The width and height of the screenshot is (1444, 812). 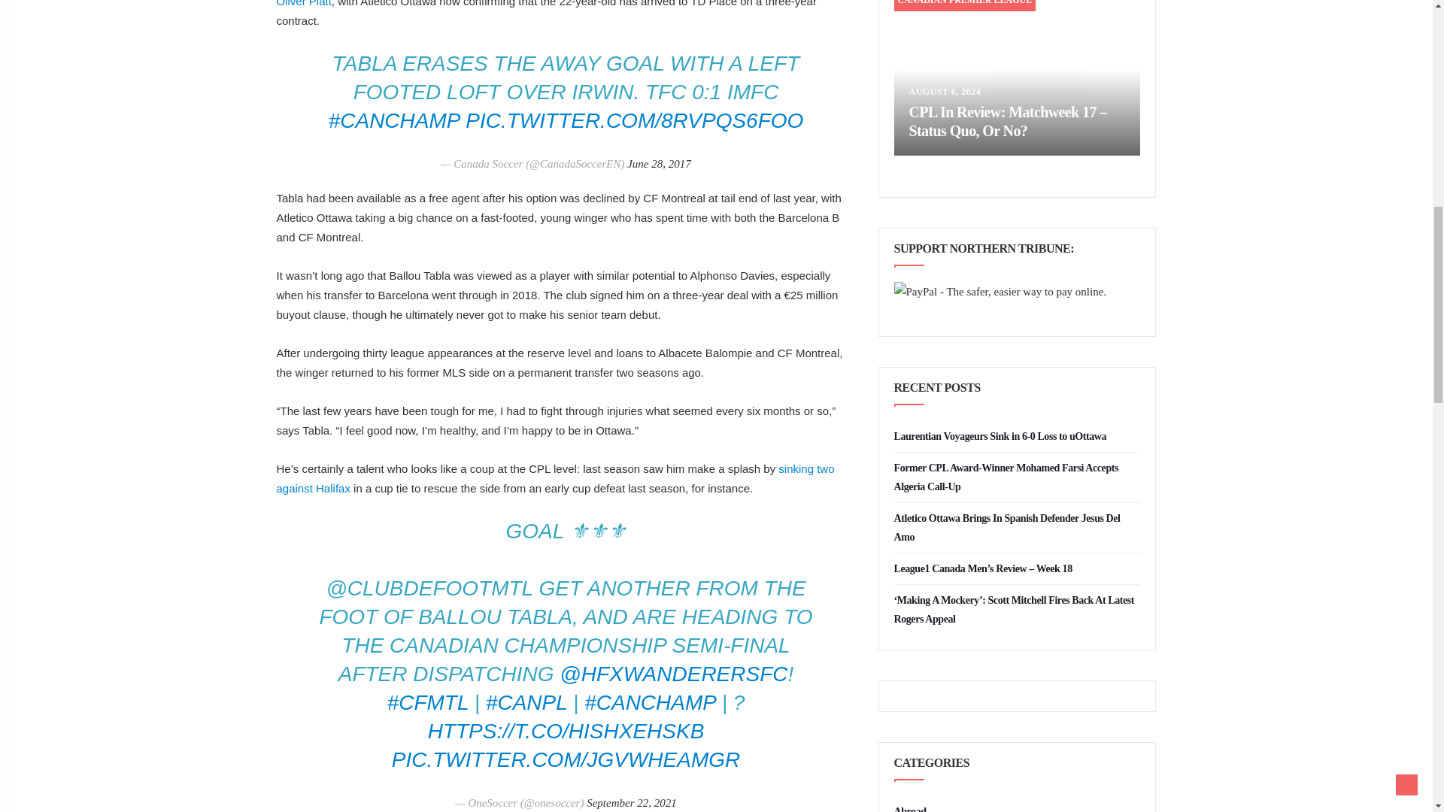 What do you see at coordinates (632, 802) in the screenshot?
I see `September 22, 2021` at bounding box center [632, 802].